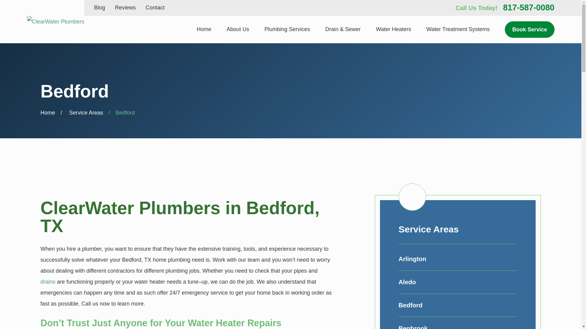 The height and width of the screenshot is (329, 586). Describe the element at coordinates (155, 7) in the screenshot. I see `Contact` at that location.